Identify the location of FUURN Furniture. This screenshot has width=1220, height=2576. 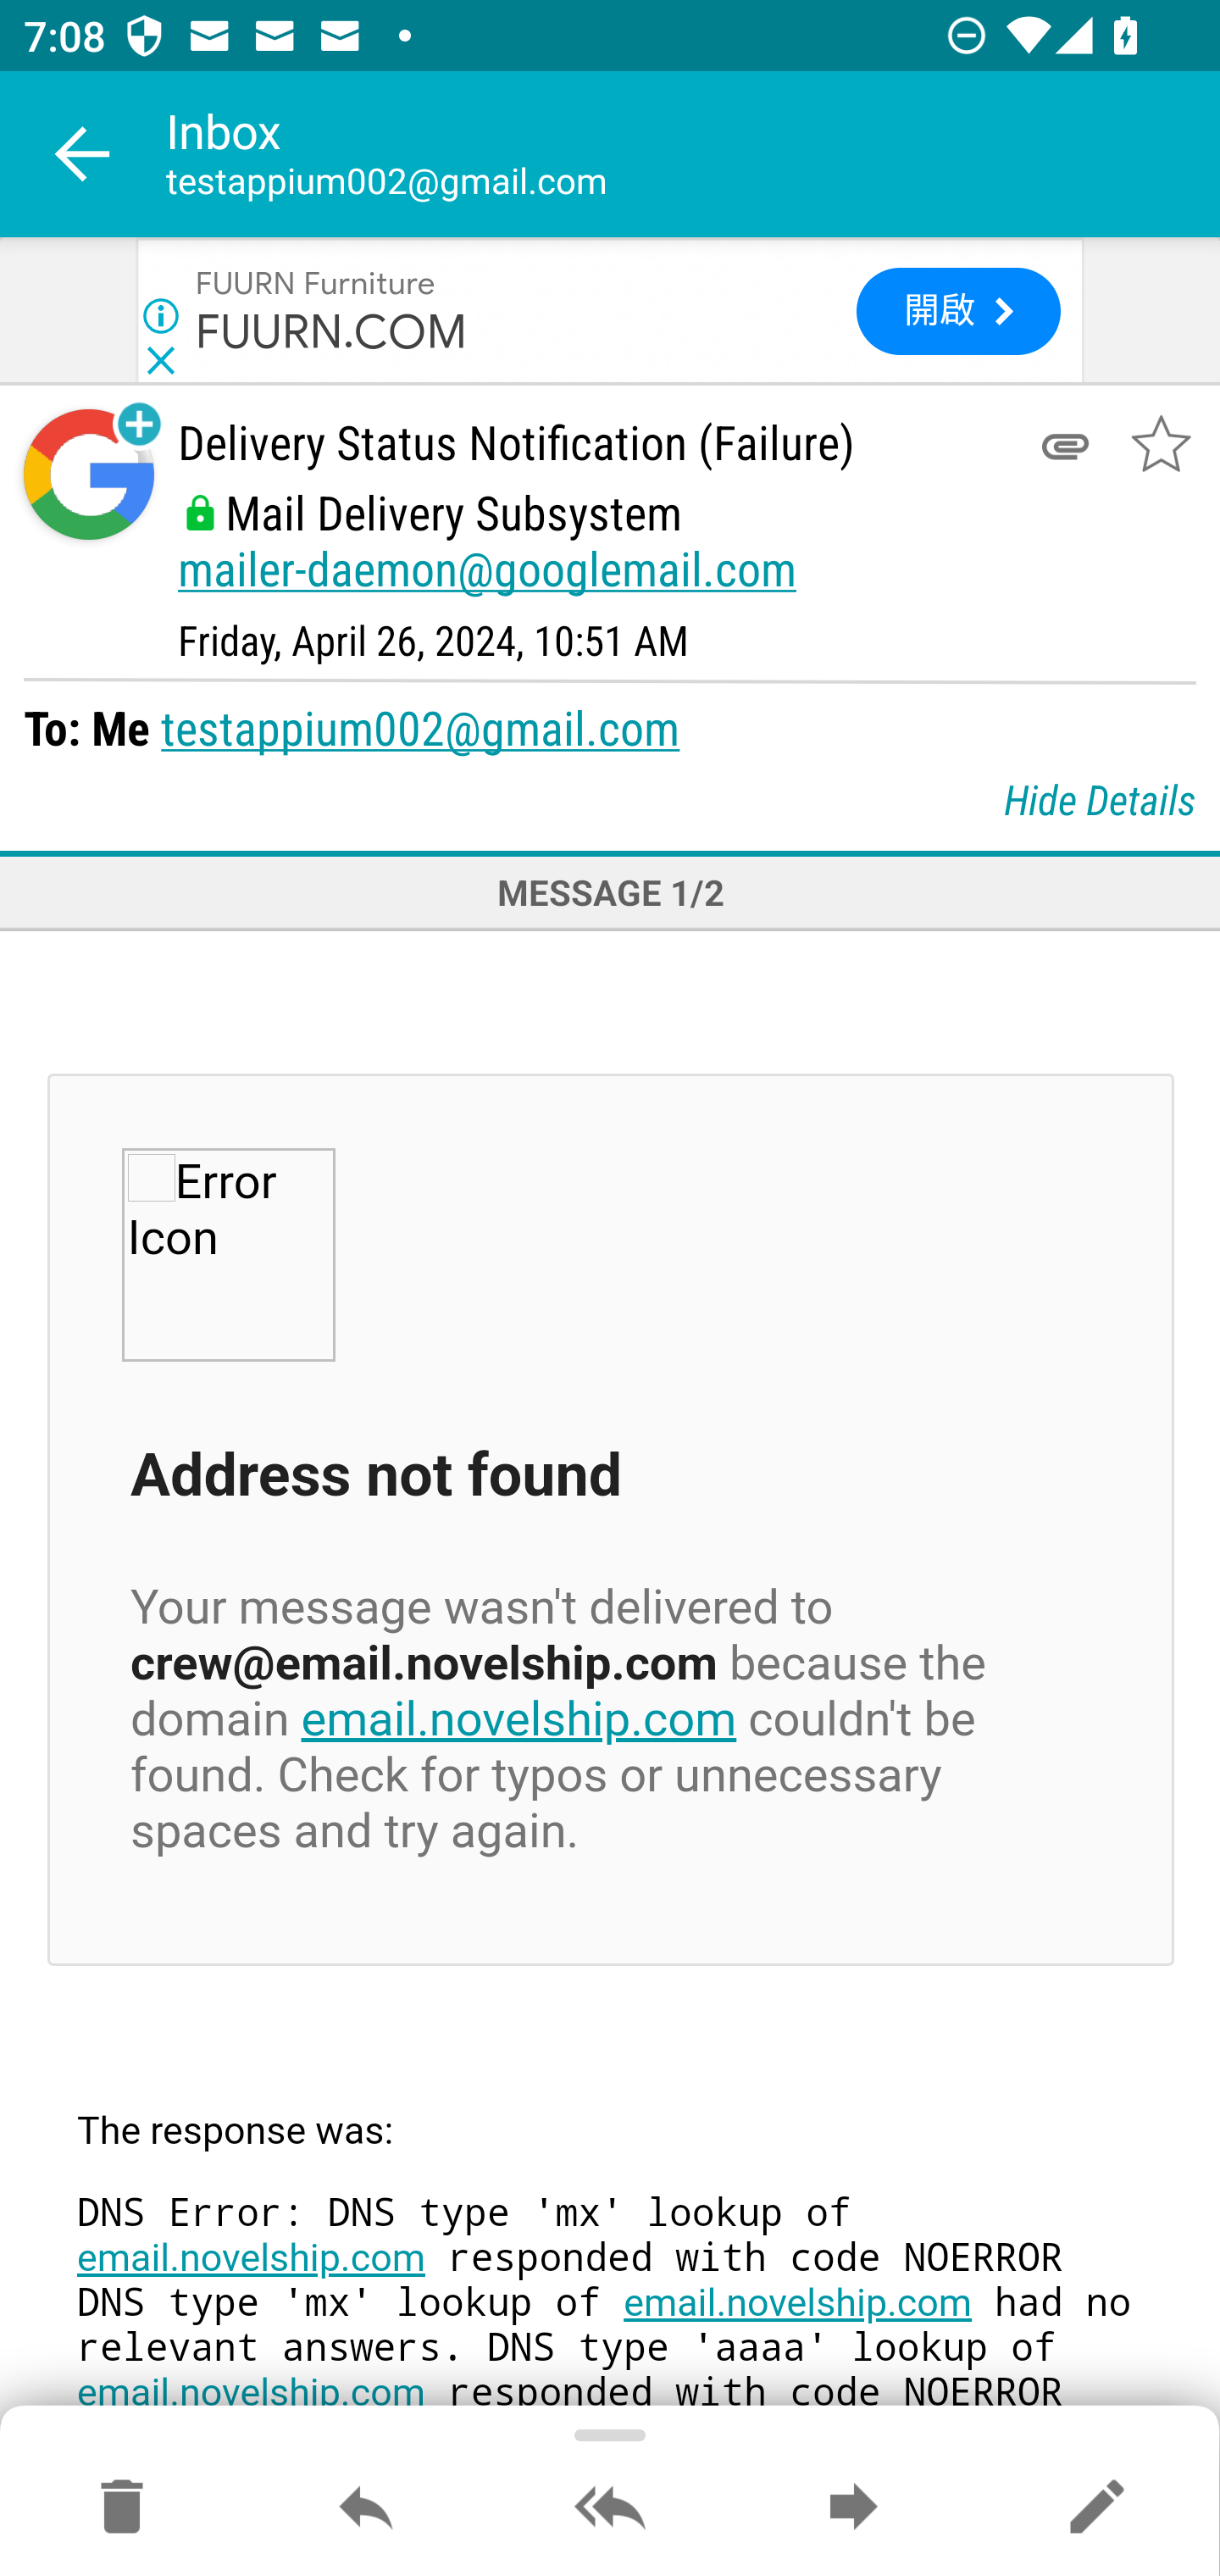
(316, 281).